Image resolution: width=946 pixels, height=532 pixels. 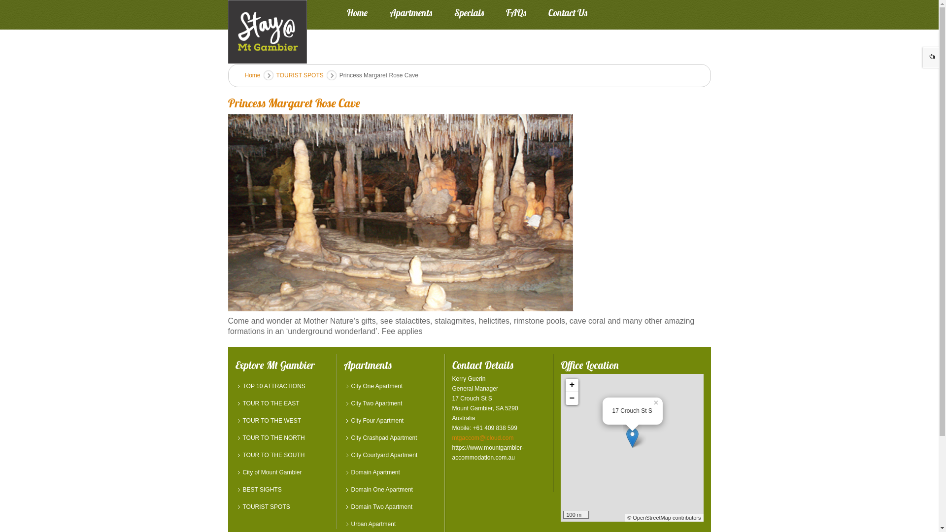 What do you see at coordinates (282, 438) in the screenshot?
I see `TOUR TO THE NORTH` at bounding box center [282, 438].